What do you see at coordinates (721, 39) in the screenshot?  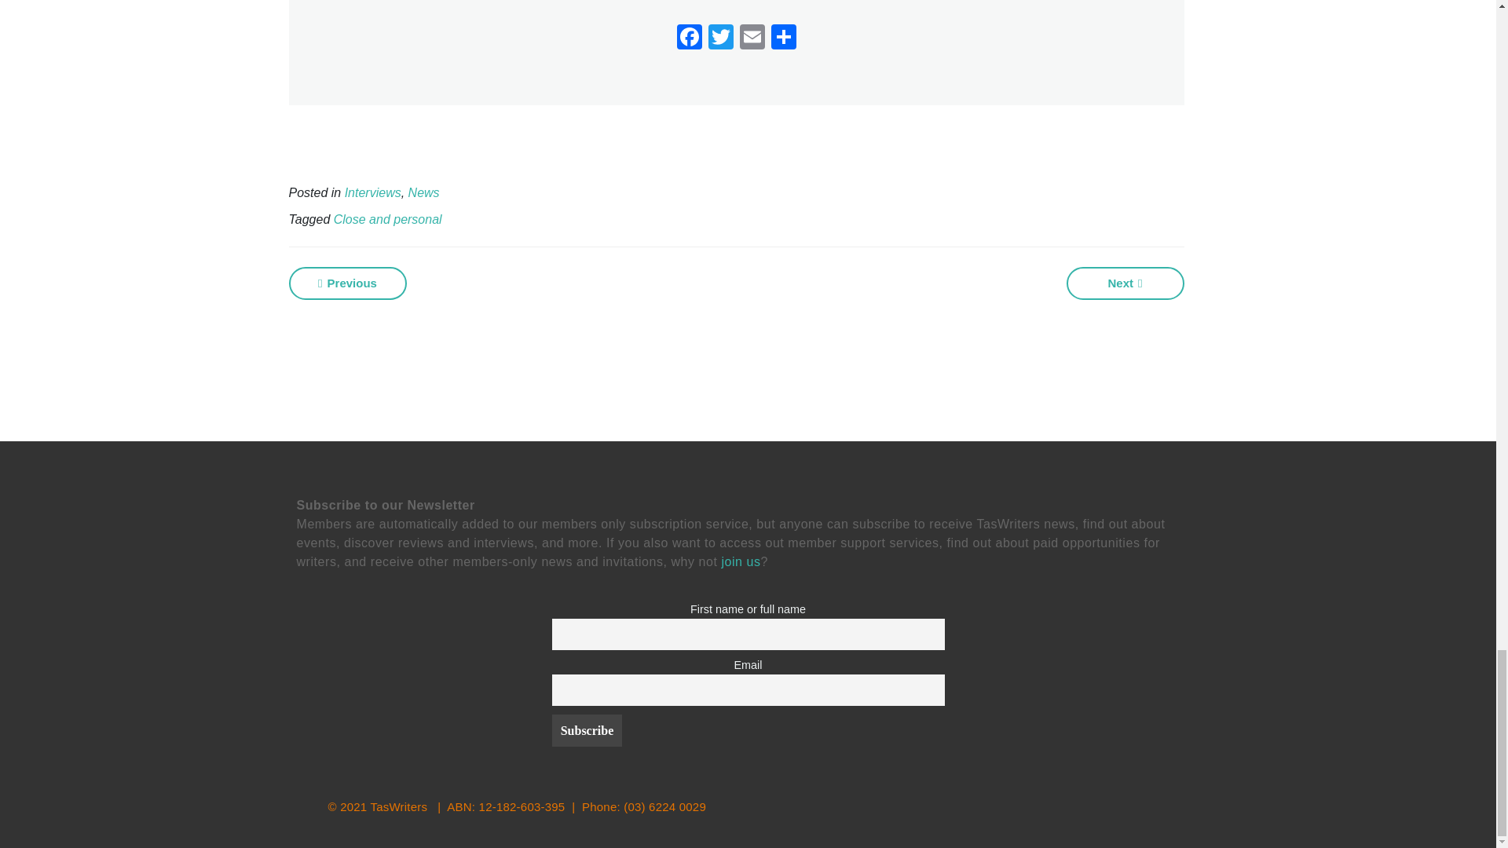 I see `Twitter` at bounding box center [721, 39].